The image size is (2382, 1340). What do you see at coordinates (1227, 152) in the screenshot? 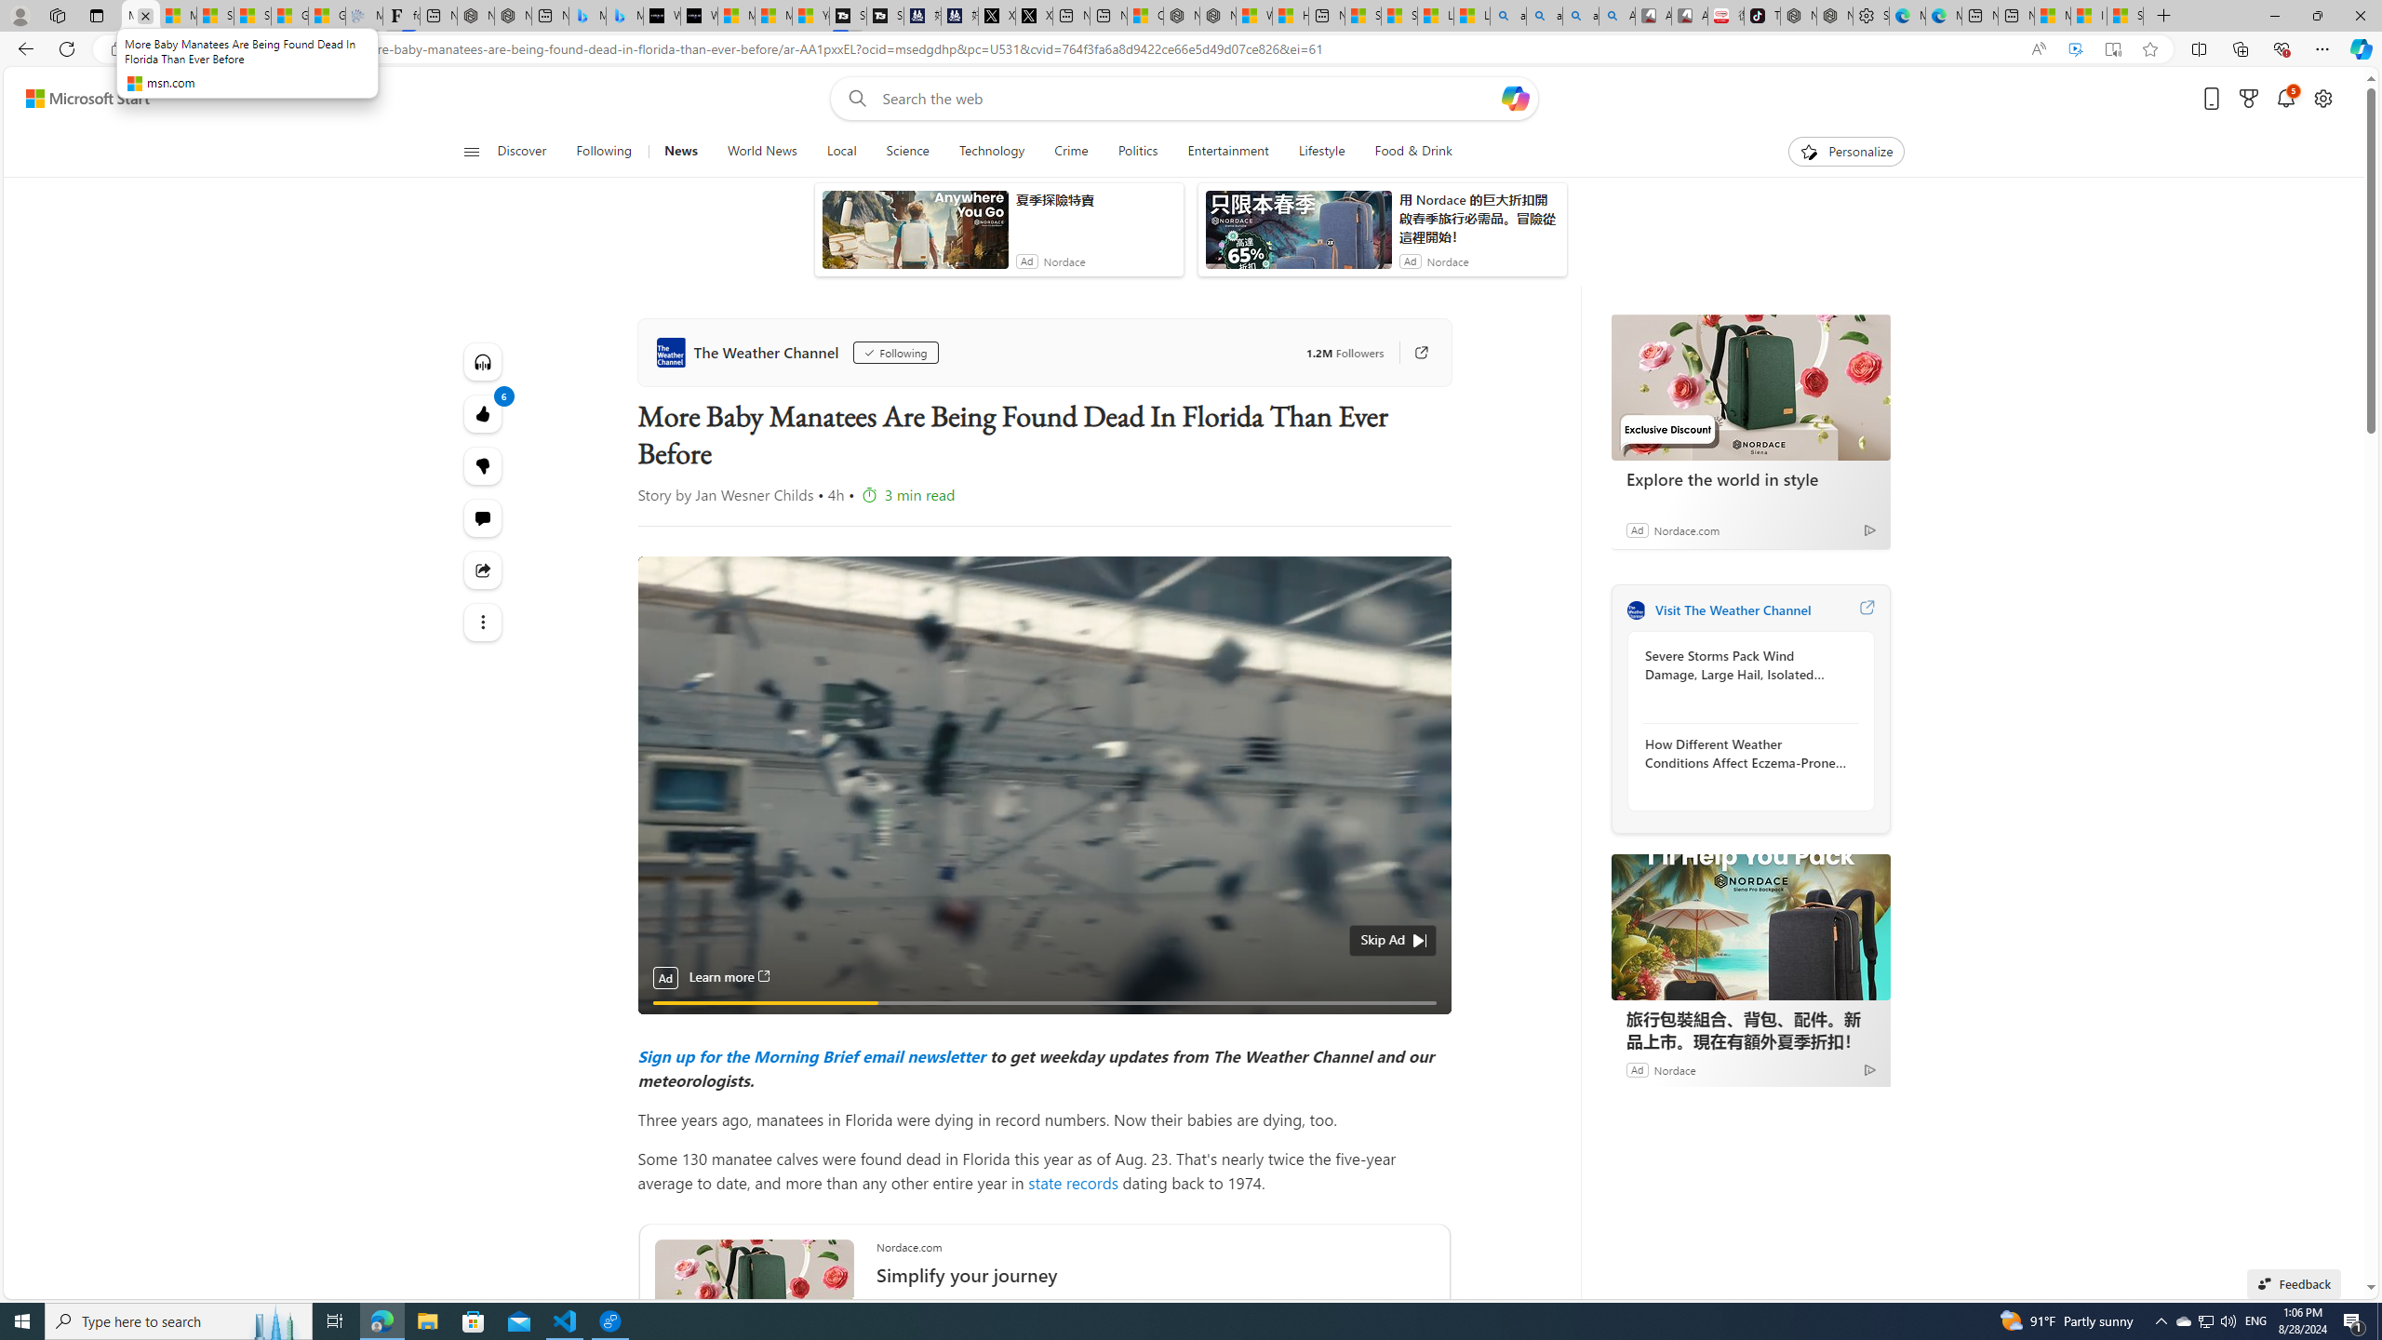
I see `Entertainment` at bounding box center [1227, 152].